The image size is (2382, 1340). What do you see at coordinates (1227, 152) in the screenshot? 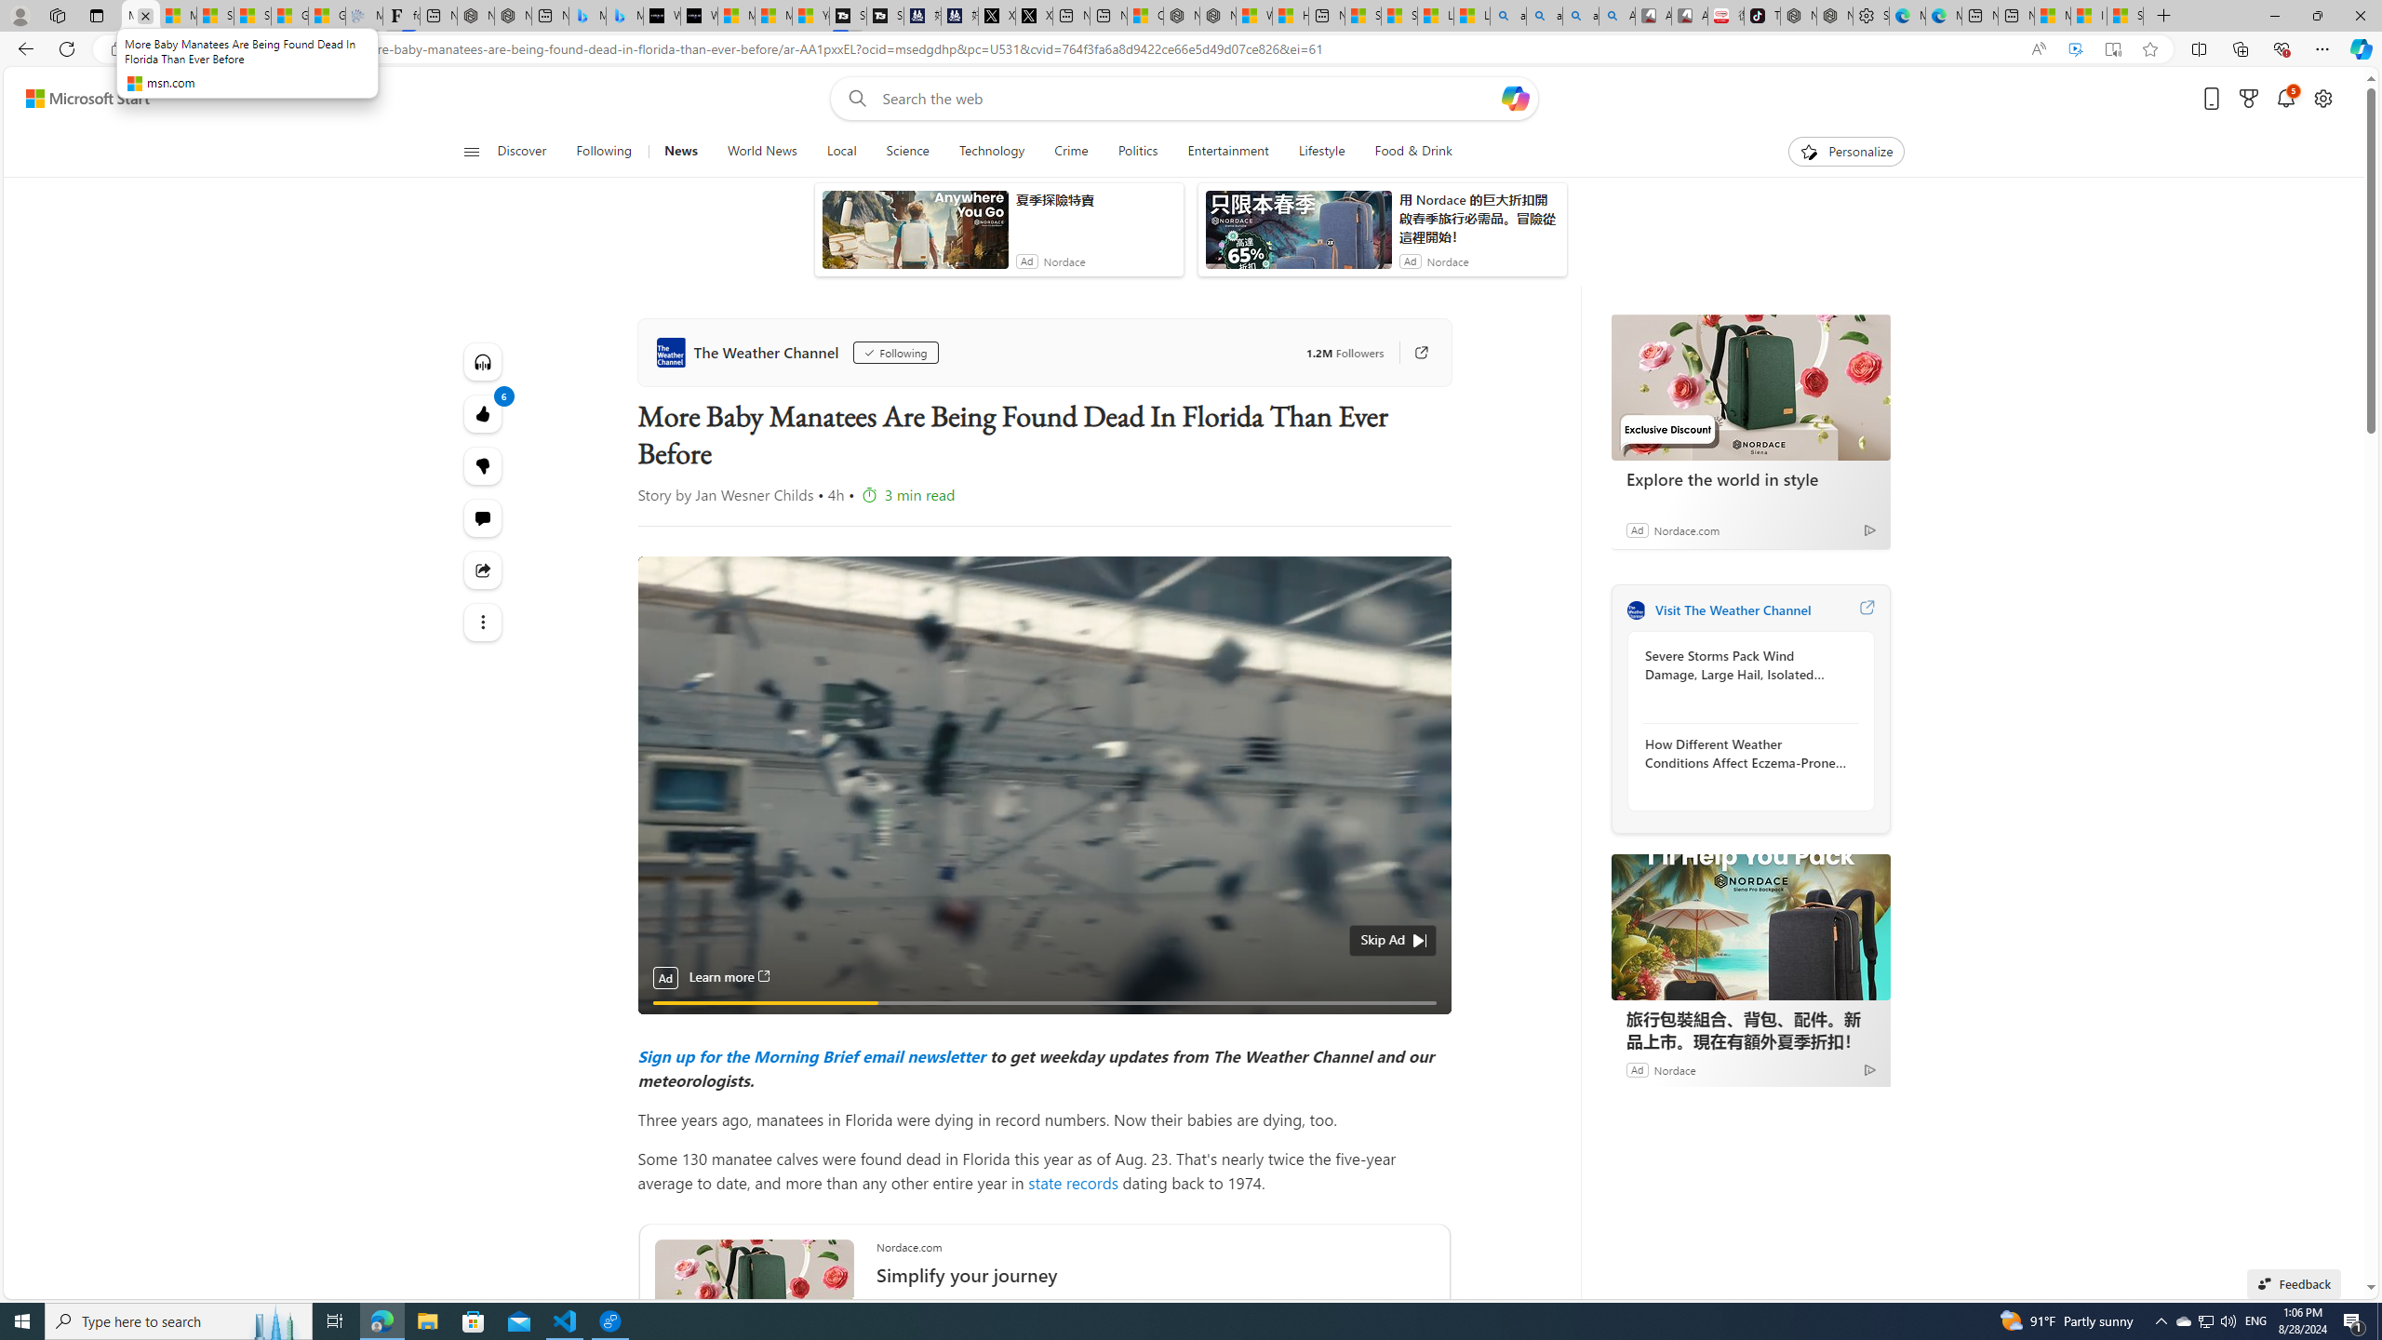
I see `Entertainment` at bounding box center [1227, 152].